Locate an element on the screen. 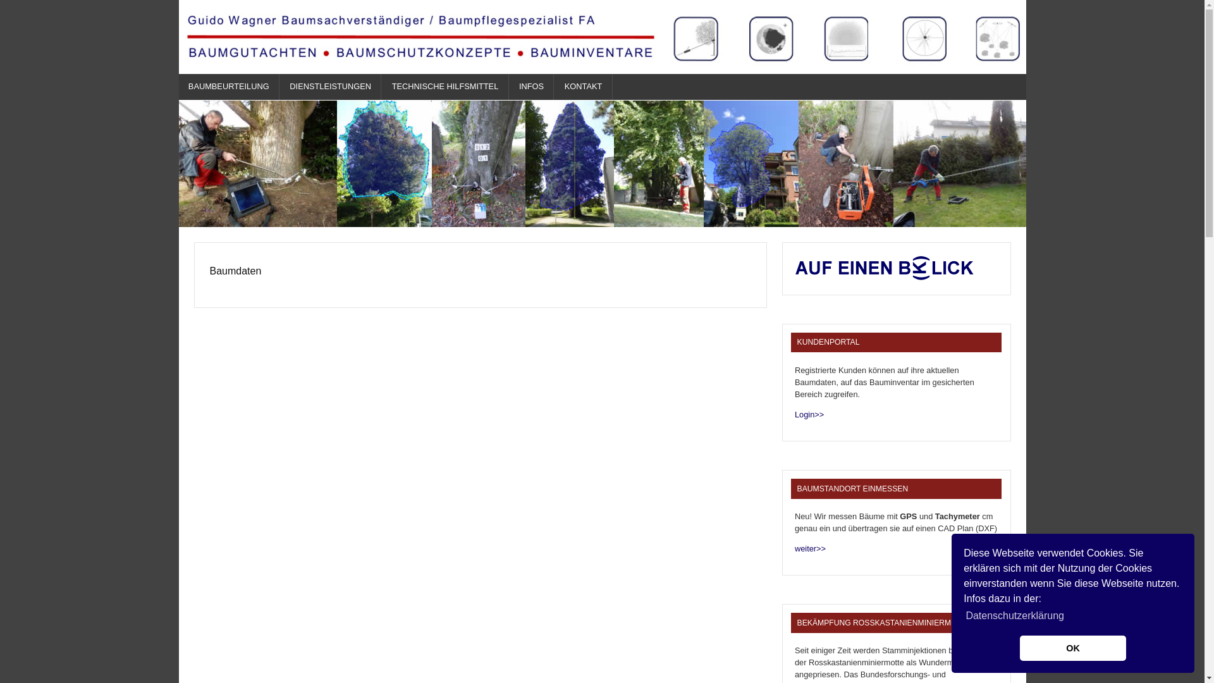  OK is located at coordinates (1072, 648).